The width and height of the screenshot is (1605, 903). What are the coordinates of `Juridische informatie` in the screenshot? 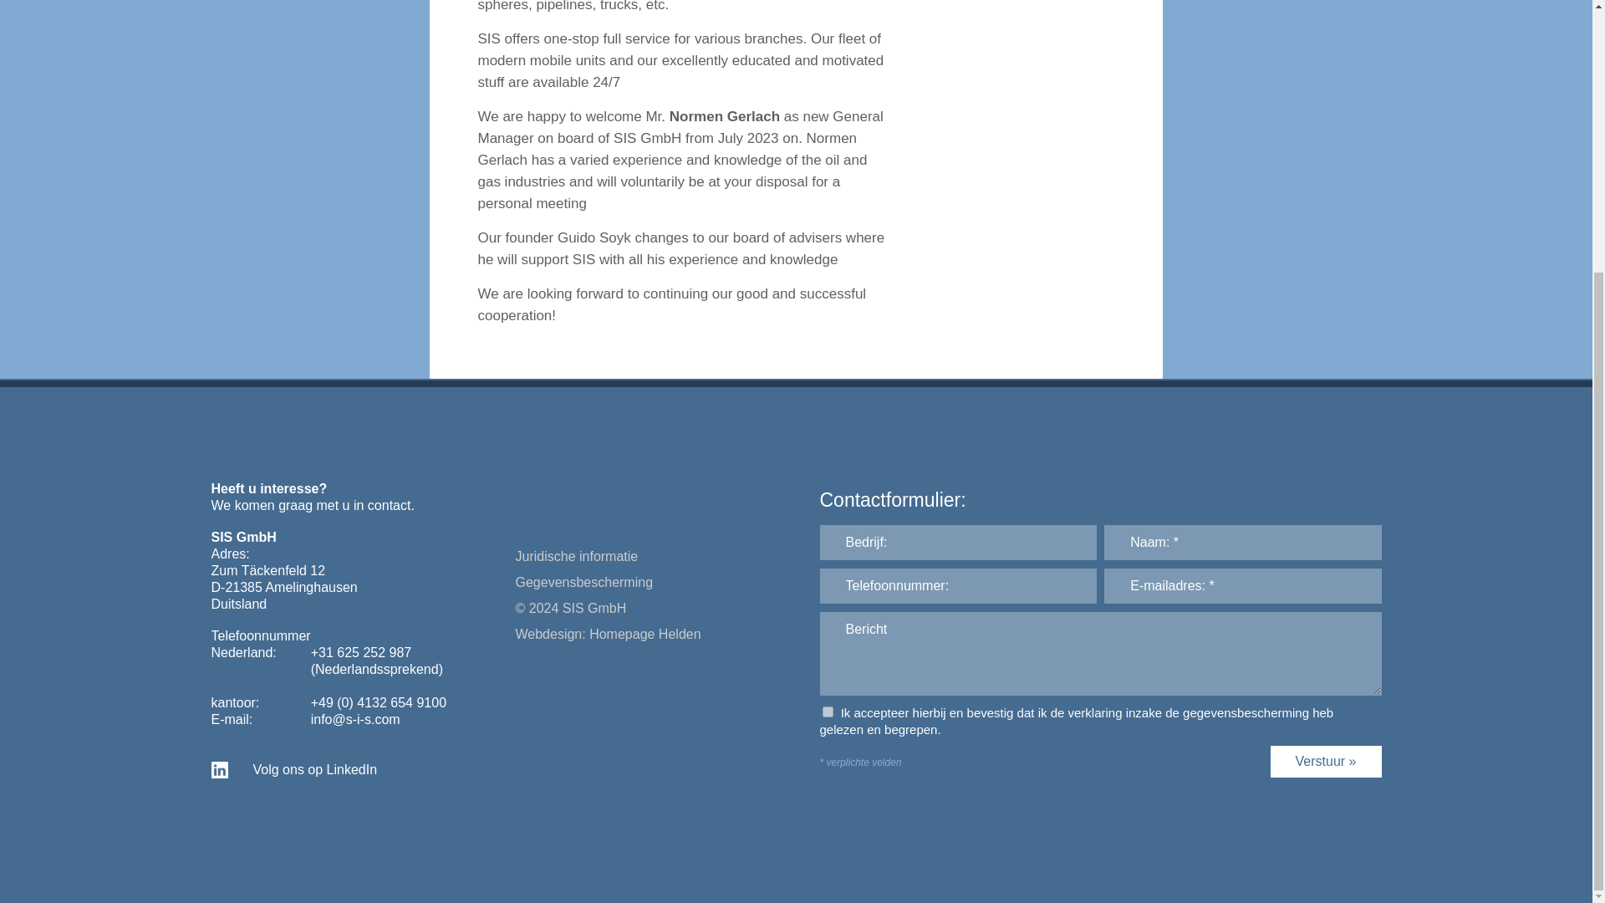 It's located at (576, 595).